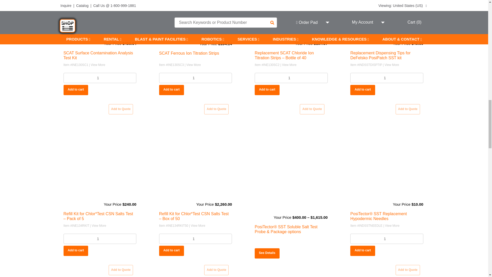 This screenshot has width=492, height=277. Describe the element at coordinates (100, 78) in the screenshot. I see `1` at that location.